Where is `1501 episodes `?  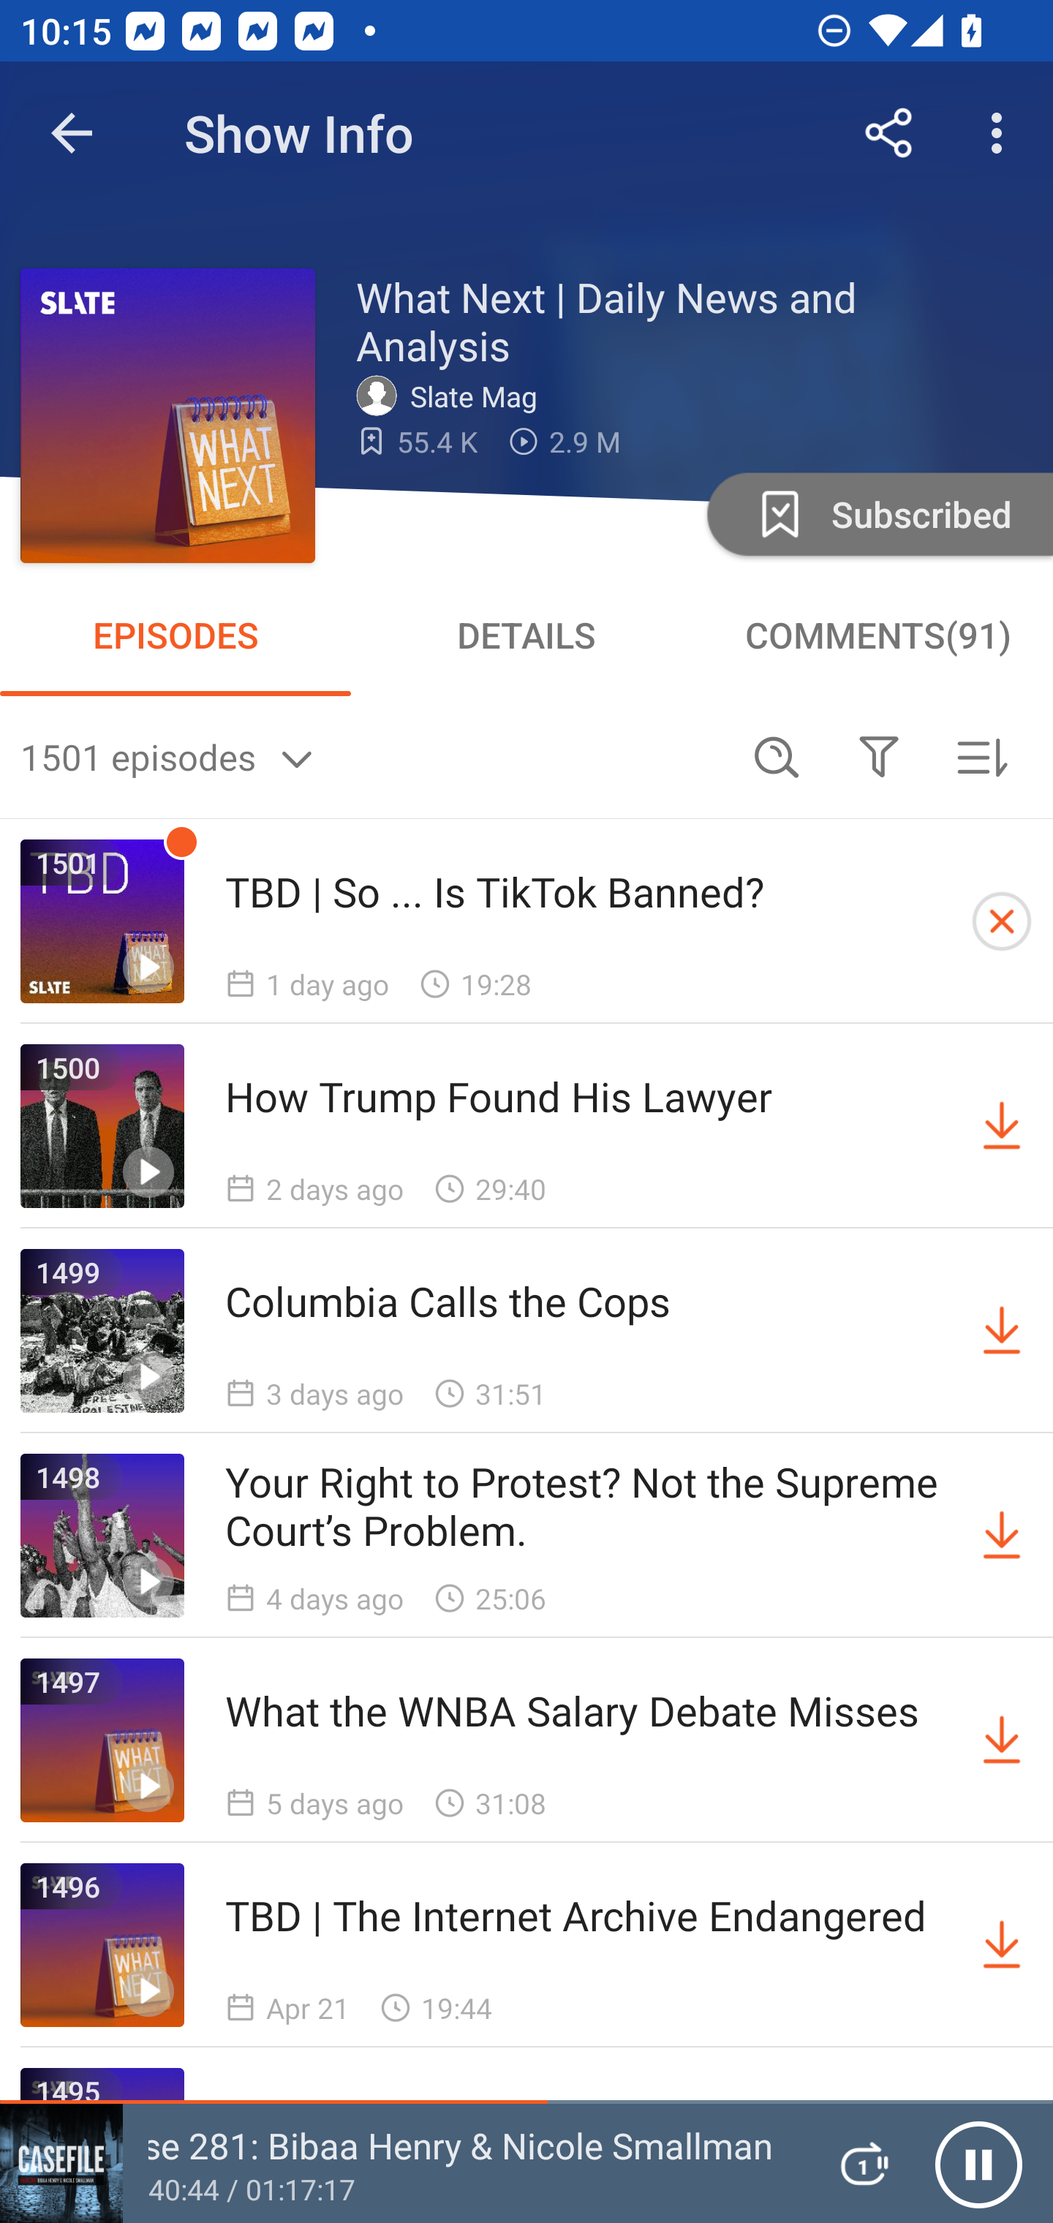
1501 episodes  is located at coordinates (373, 756).